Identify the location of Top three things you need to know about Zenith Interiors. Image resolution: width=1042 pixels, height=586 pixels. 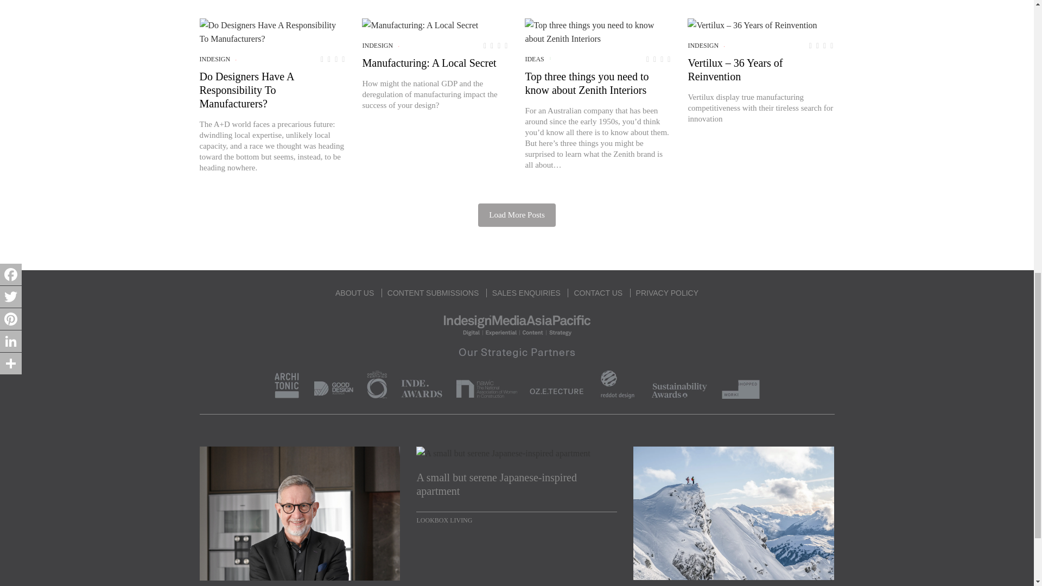
(598, 31).